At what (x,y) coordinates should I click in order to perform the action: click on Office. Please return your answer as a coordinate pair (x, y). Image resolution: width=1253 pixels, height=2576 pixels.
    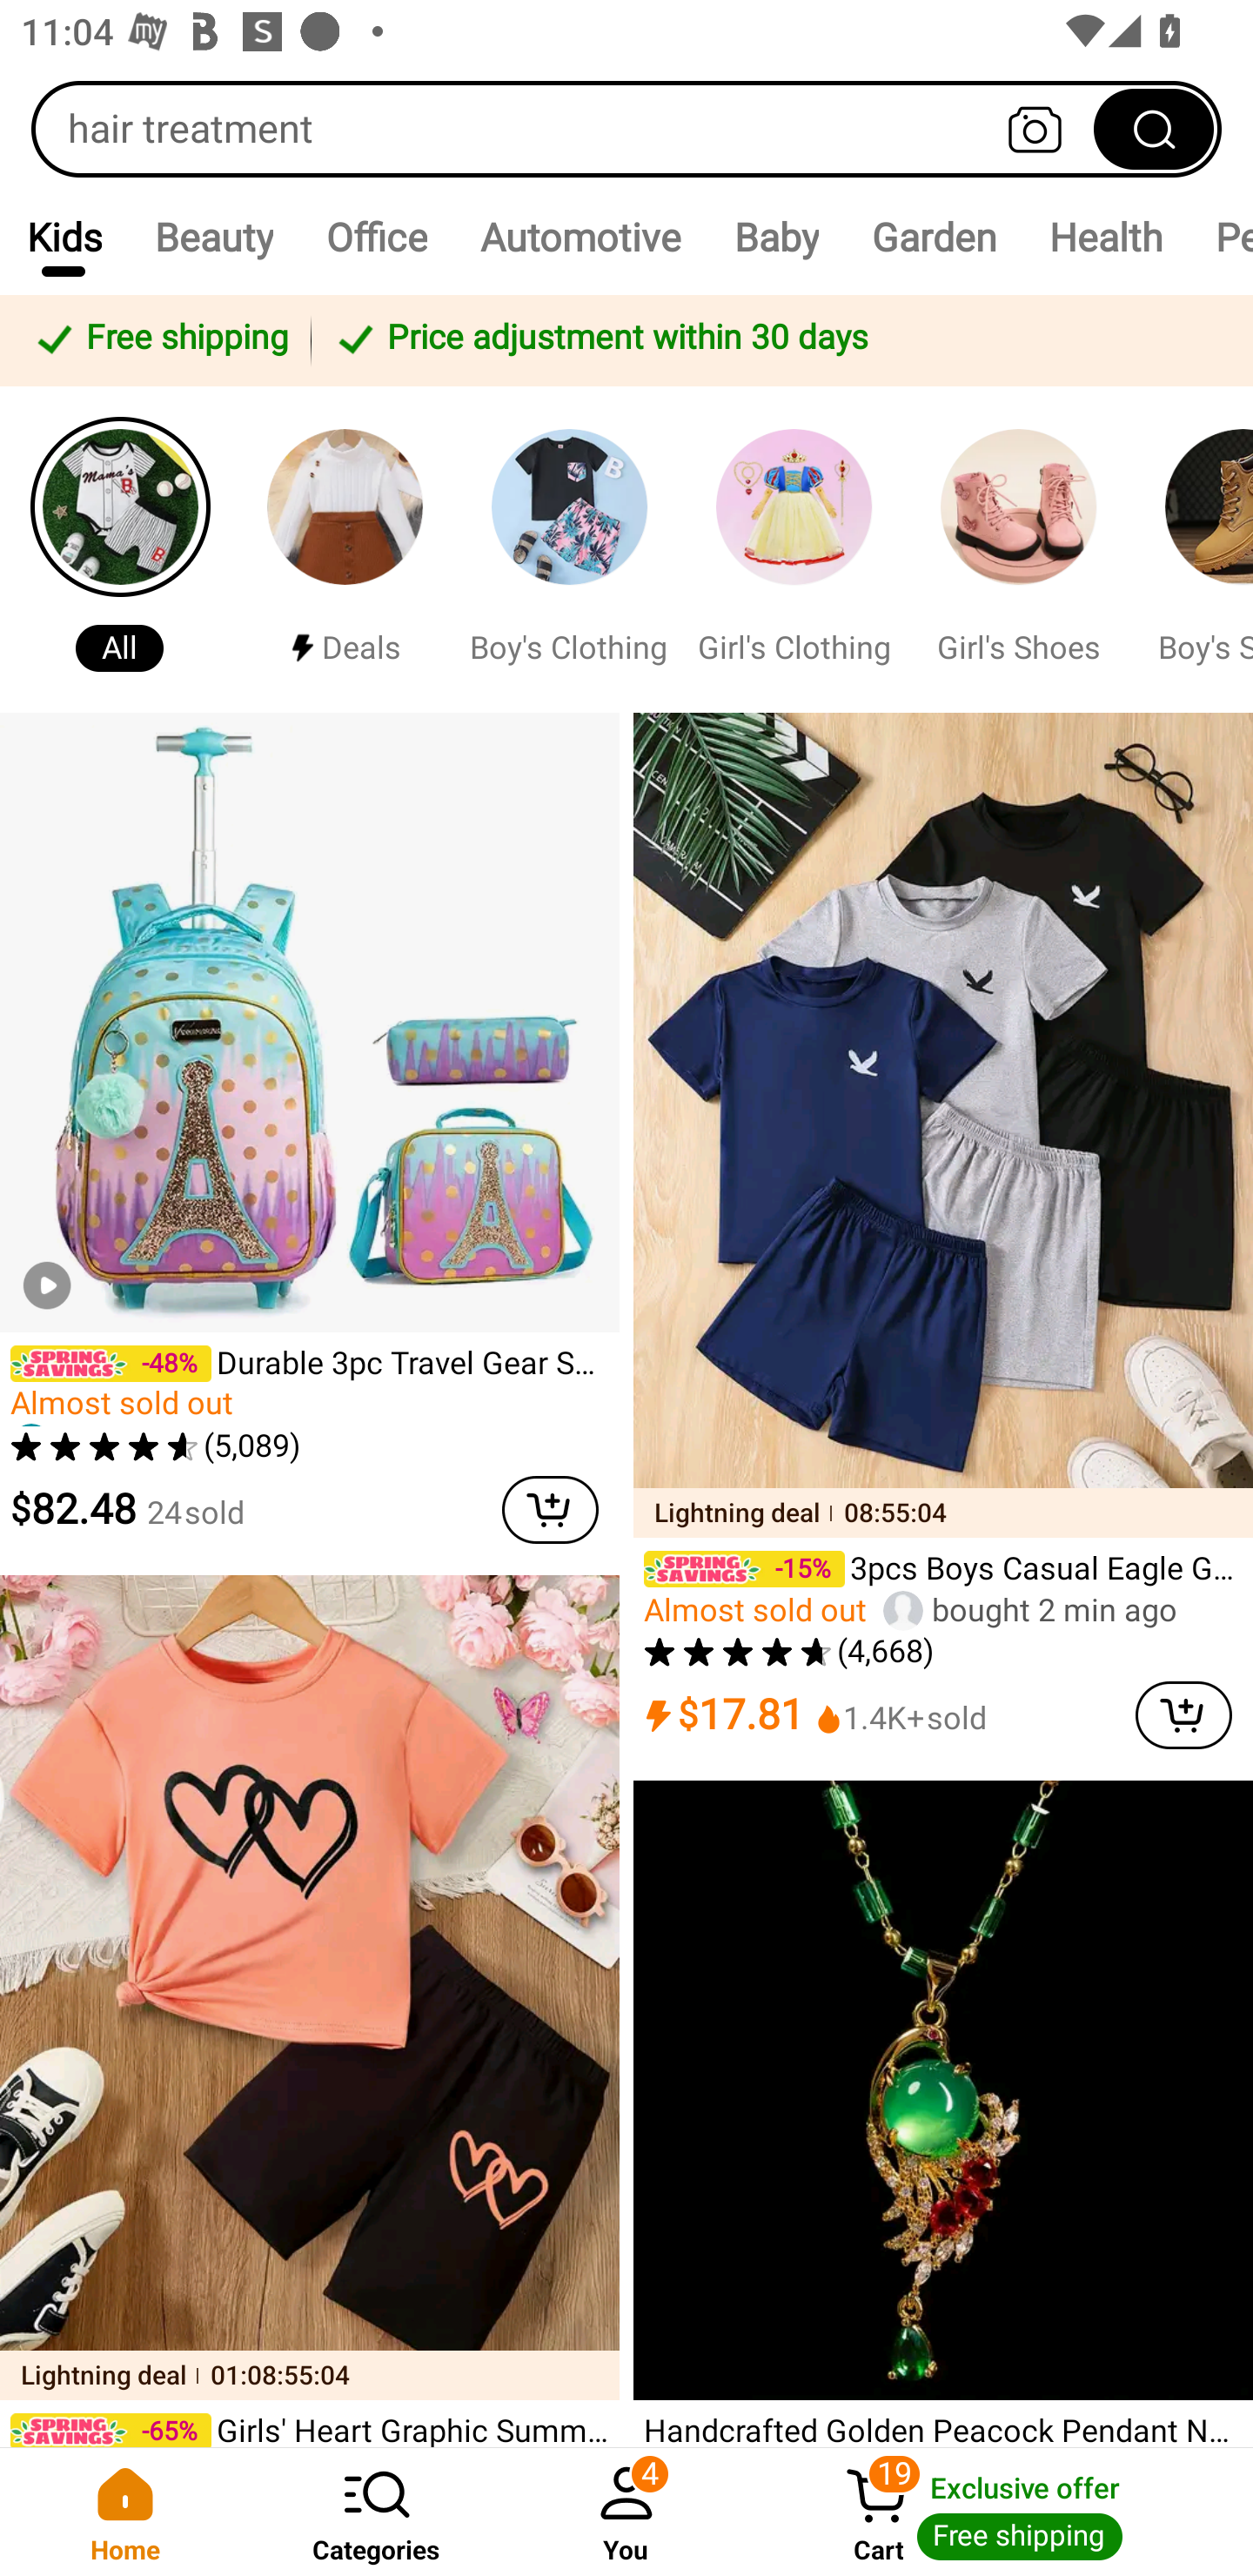
    Looking at the image, I should click on (376, 237).